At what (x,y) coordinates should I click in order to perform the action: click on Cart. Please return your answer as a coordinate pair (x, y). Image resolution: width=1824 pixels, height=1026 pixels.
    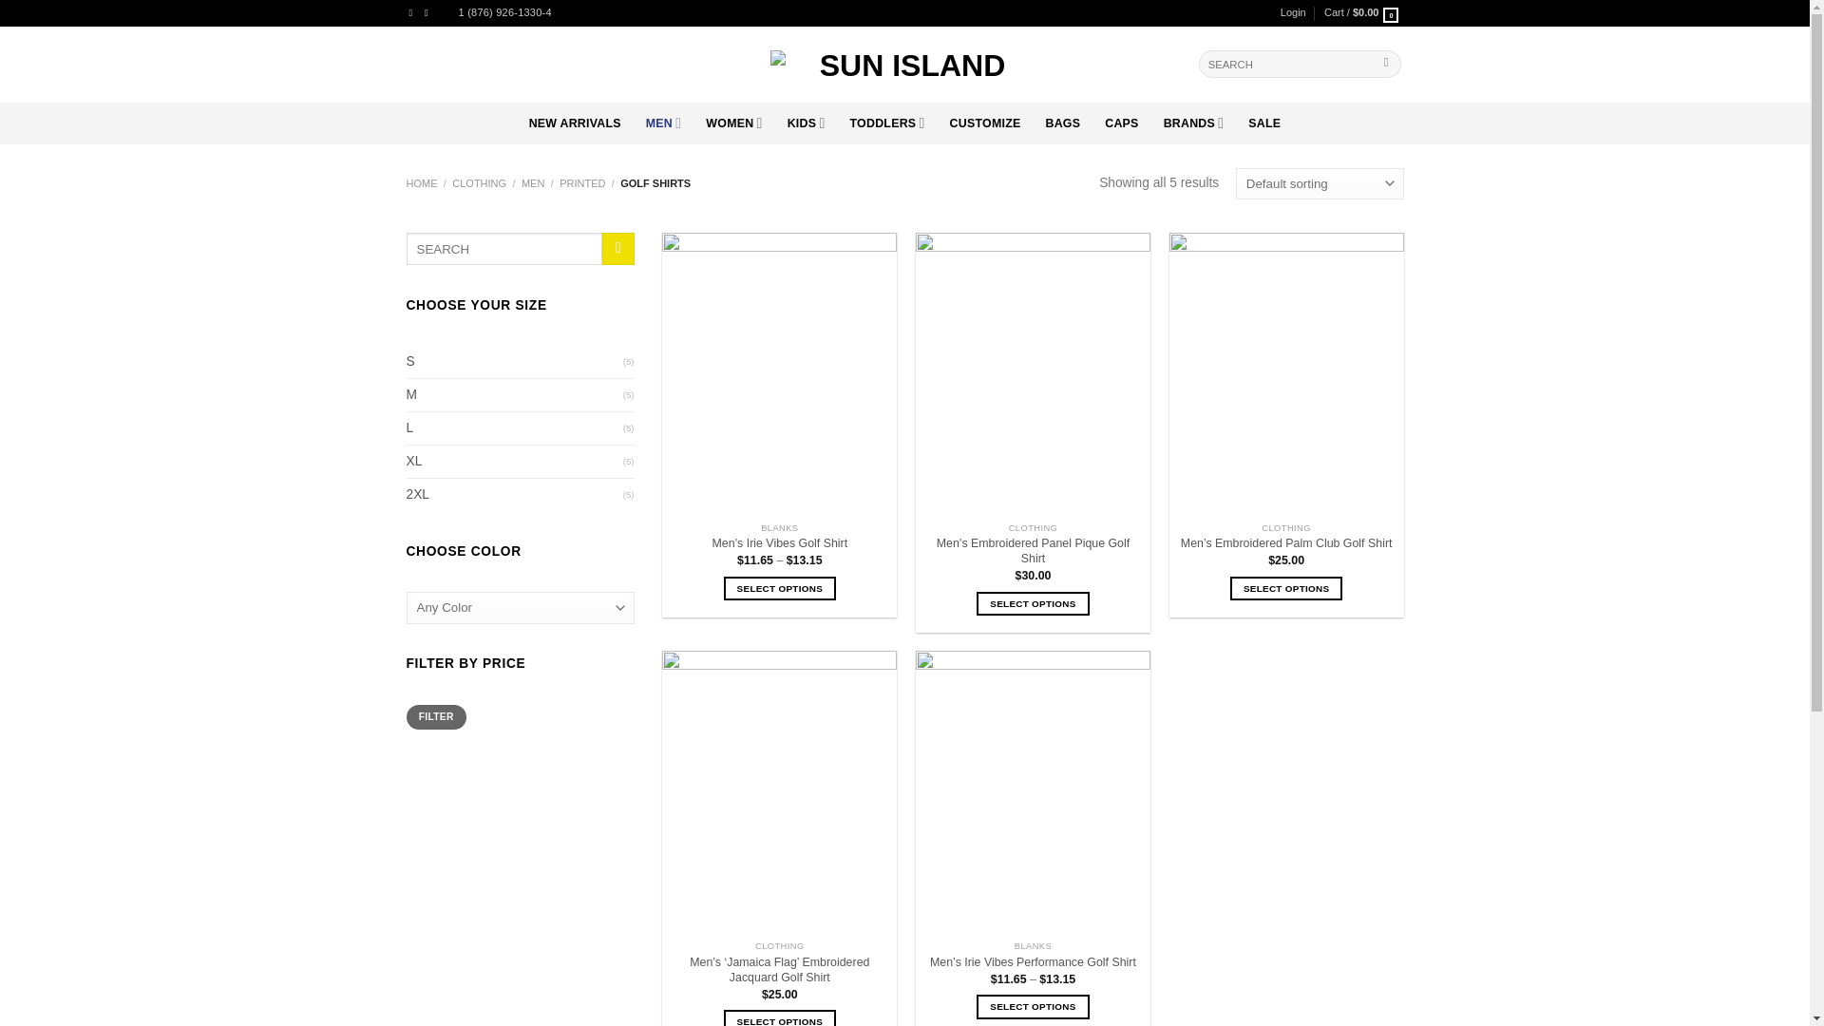
    Looking at the image, I should click on (1364, 13).